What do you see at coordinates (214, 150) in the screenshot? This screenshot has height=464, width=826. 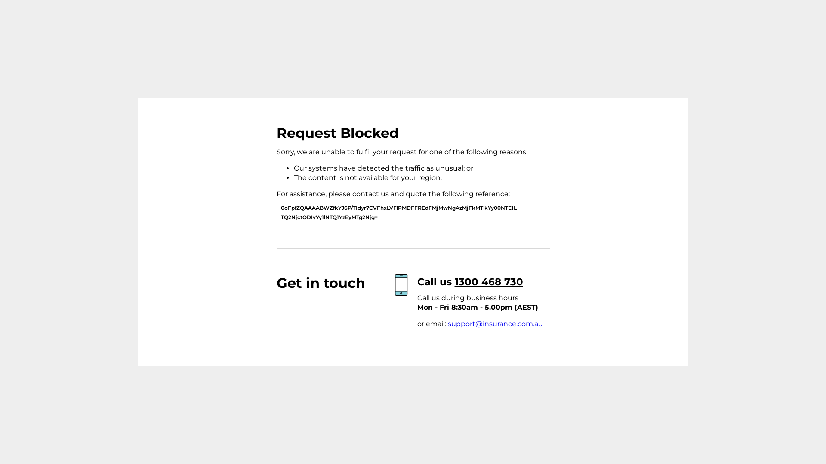 I see `Insurance.com.au` at bounding box center [214, 150].